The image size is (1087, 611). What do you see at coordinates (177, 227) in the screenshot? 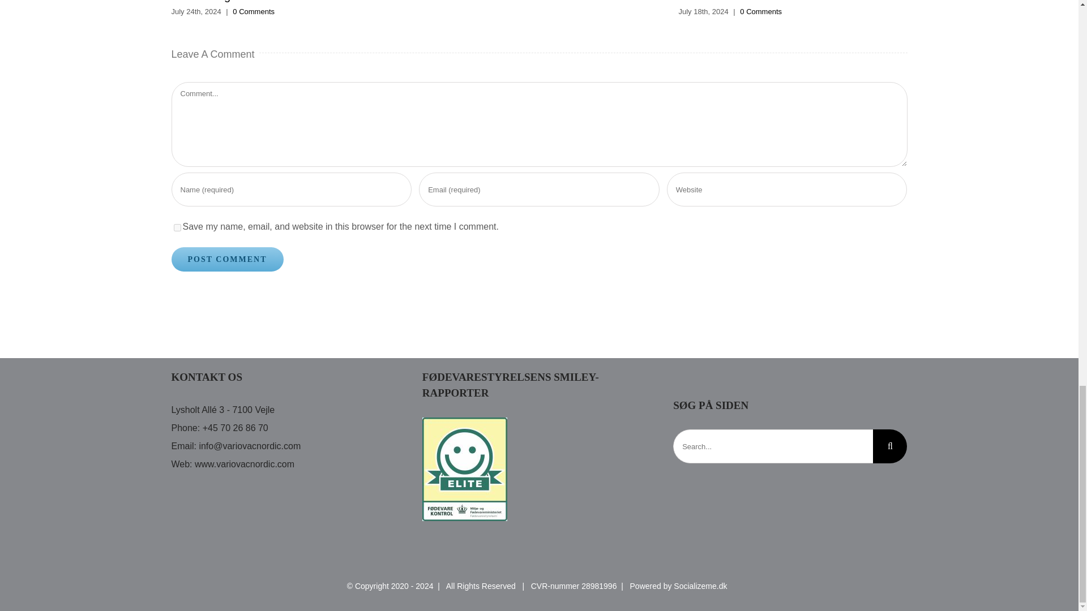
I see `yes` at bounding box center [177, 227].